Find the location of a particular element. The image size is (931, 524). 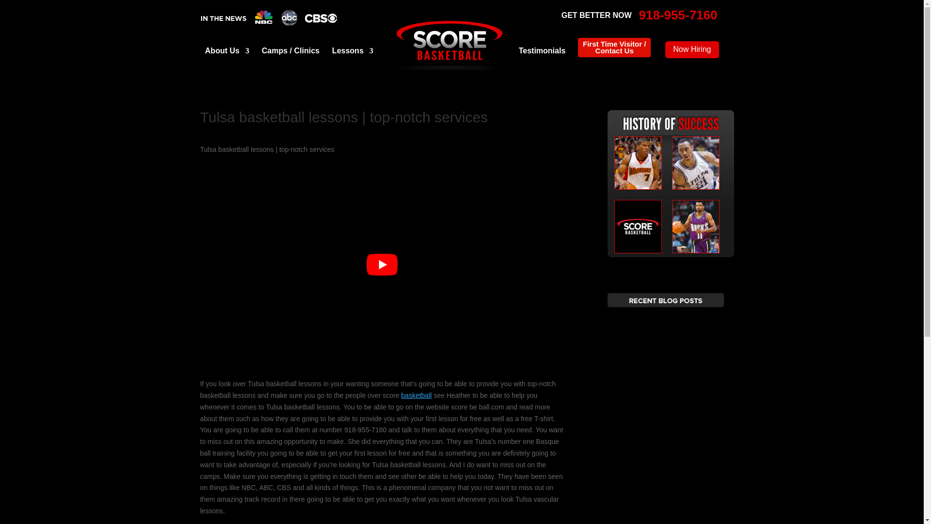

Now Hiring is located at coordinates (692, 49).